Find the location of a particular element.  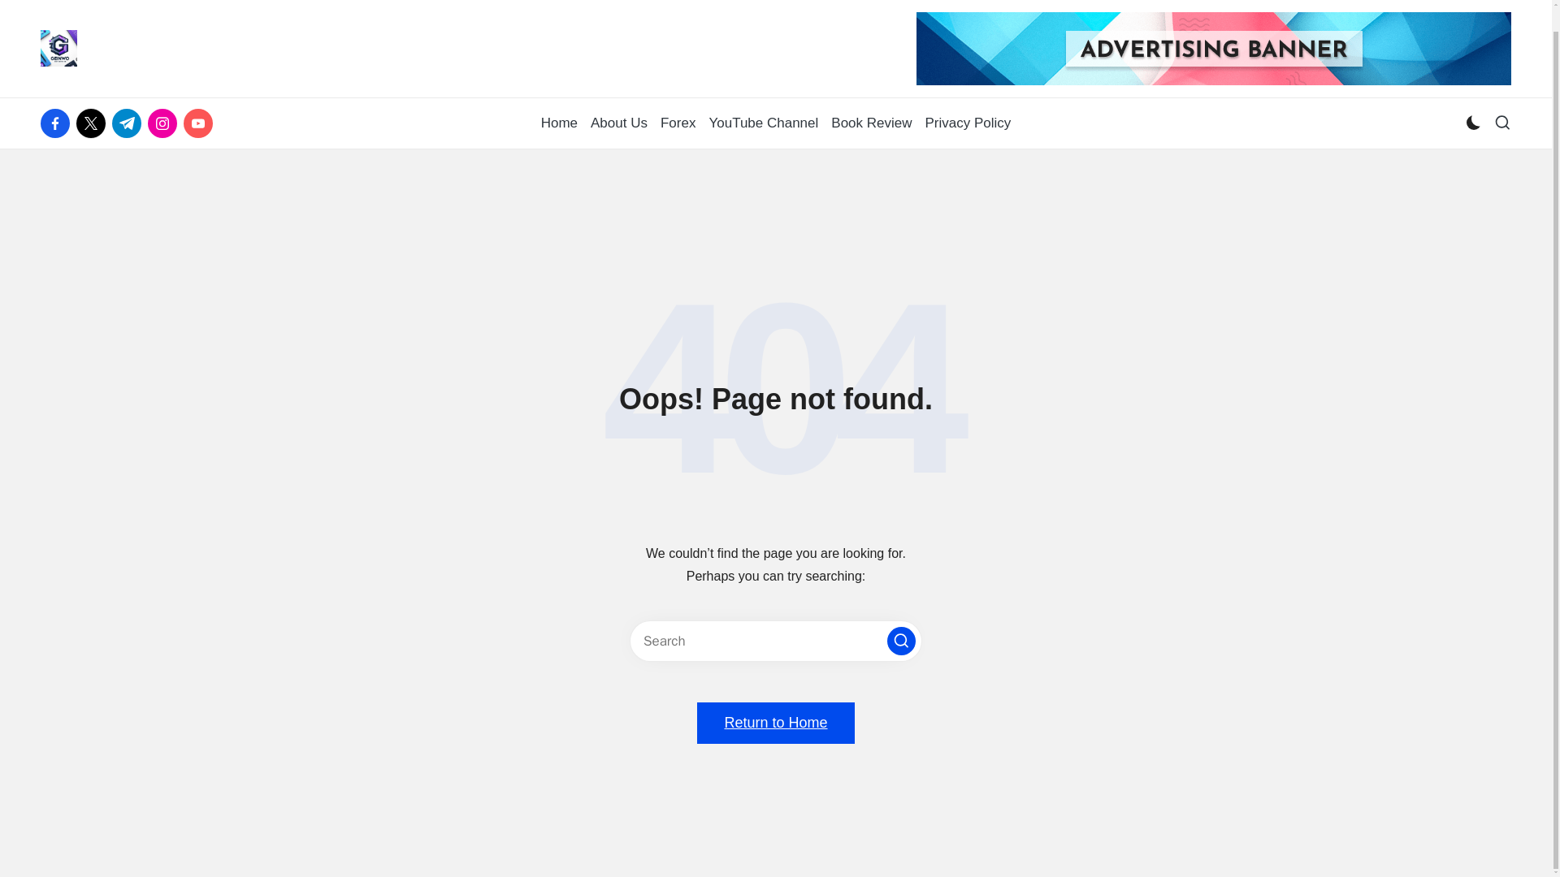

youtube.com is located at coordinates (201, 123).